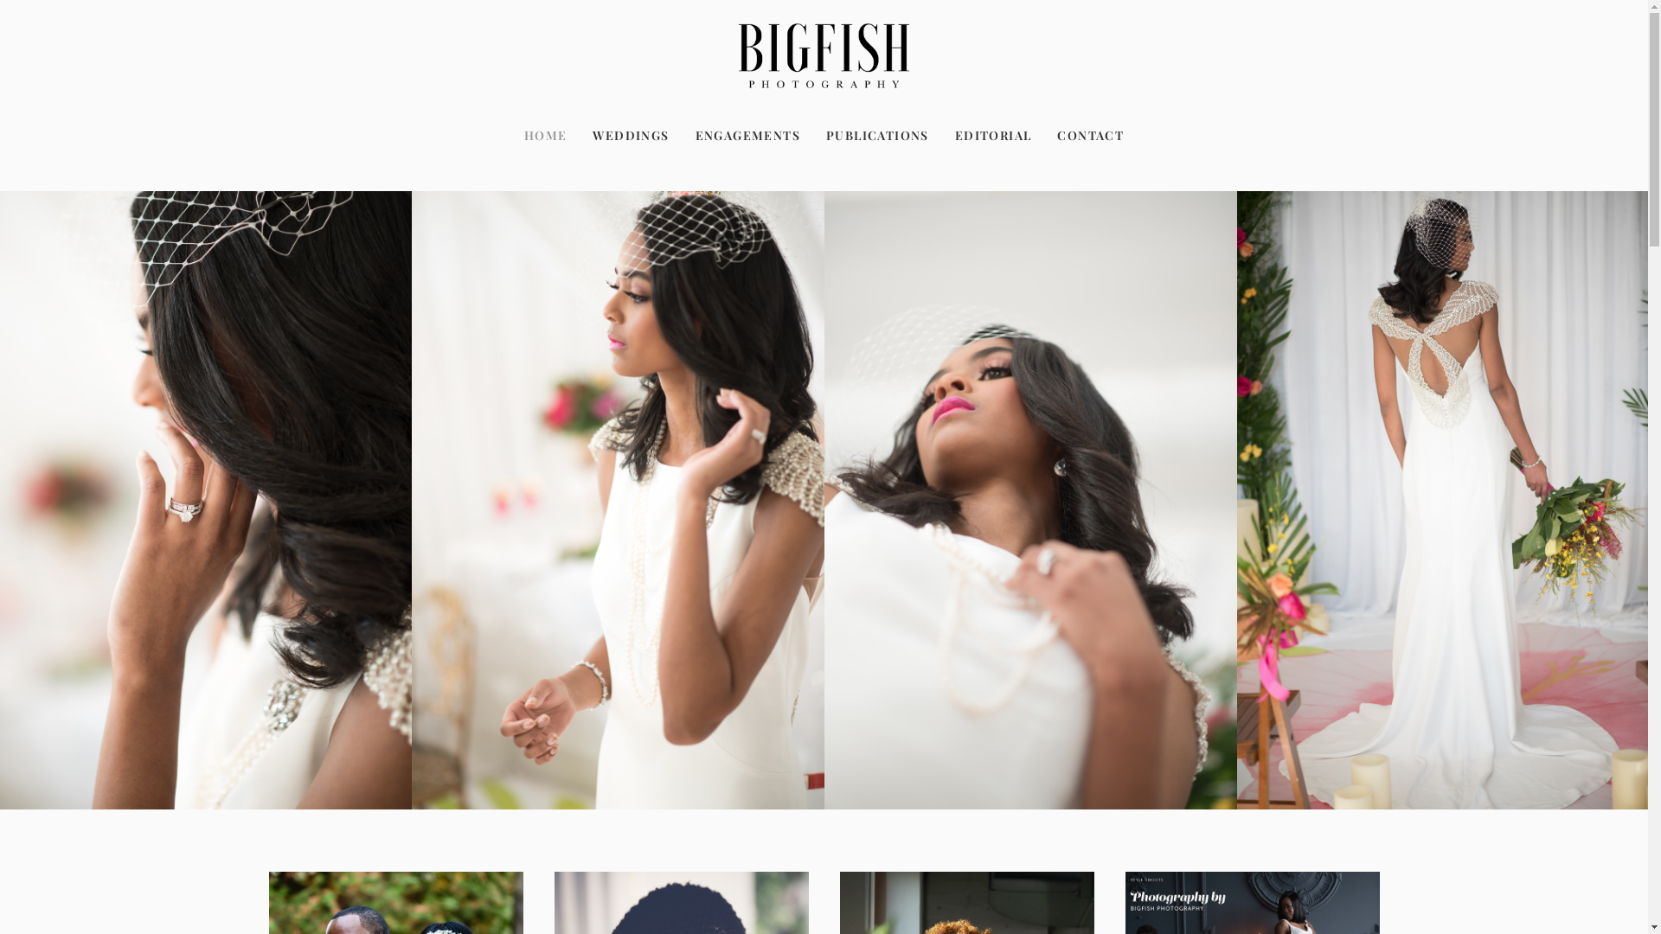 The height and width of the screenshot is (934, 1661). I want to click on PUBLICATIONS, so click(877, 136).